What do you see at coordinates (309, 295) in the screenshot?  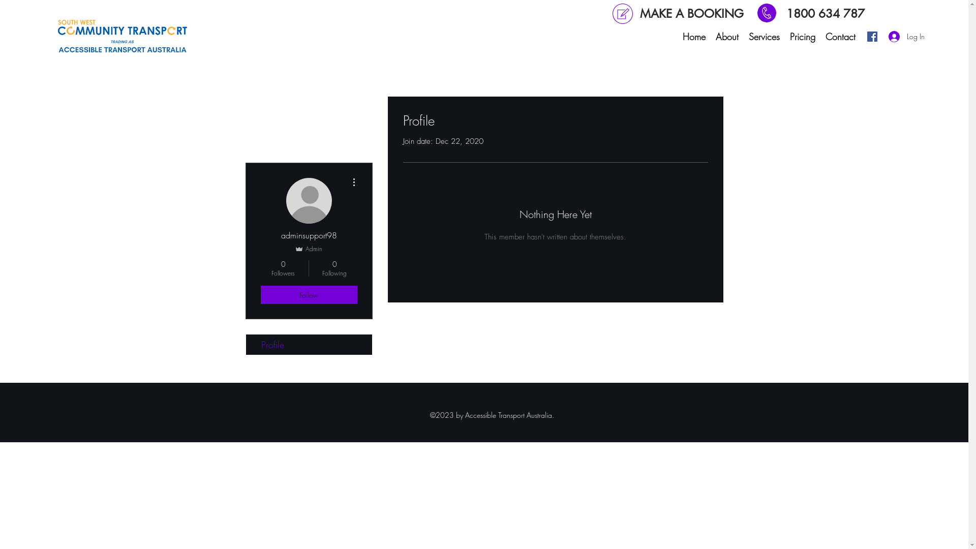 I see `Follow` at bounding box center [309, 295].